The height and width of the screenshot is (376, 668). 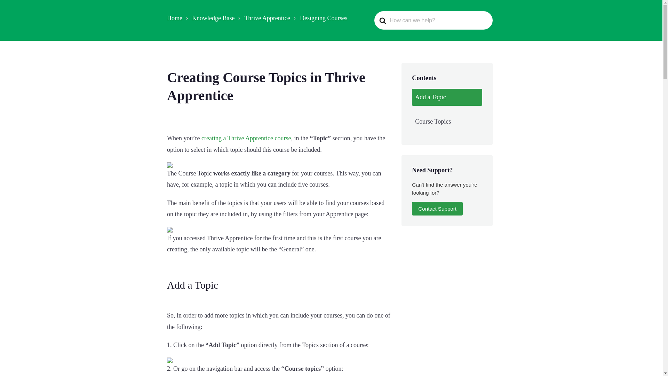 What do you see at coordinates (447, 122) in the screenshot?
I see `Course Topics` at bounding box center [447, 122].